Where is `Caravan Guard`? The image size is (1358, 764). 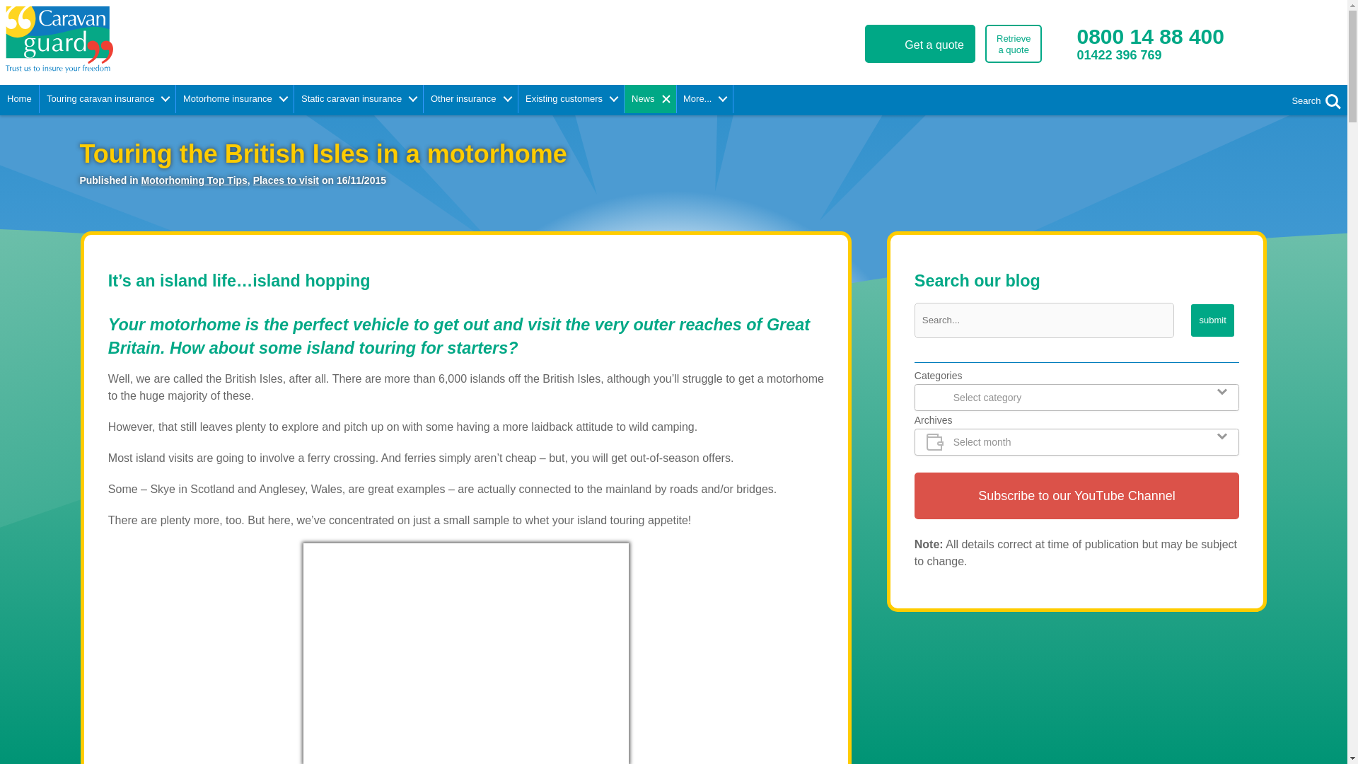
Caravan Guard is located at coordinates (20, 98).